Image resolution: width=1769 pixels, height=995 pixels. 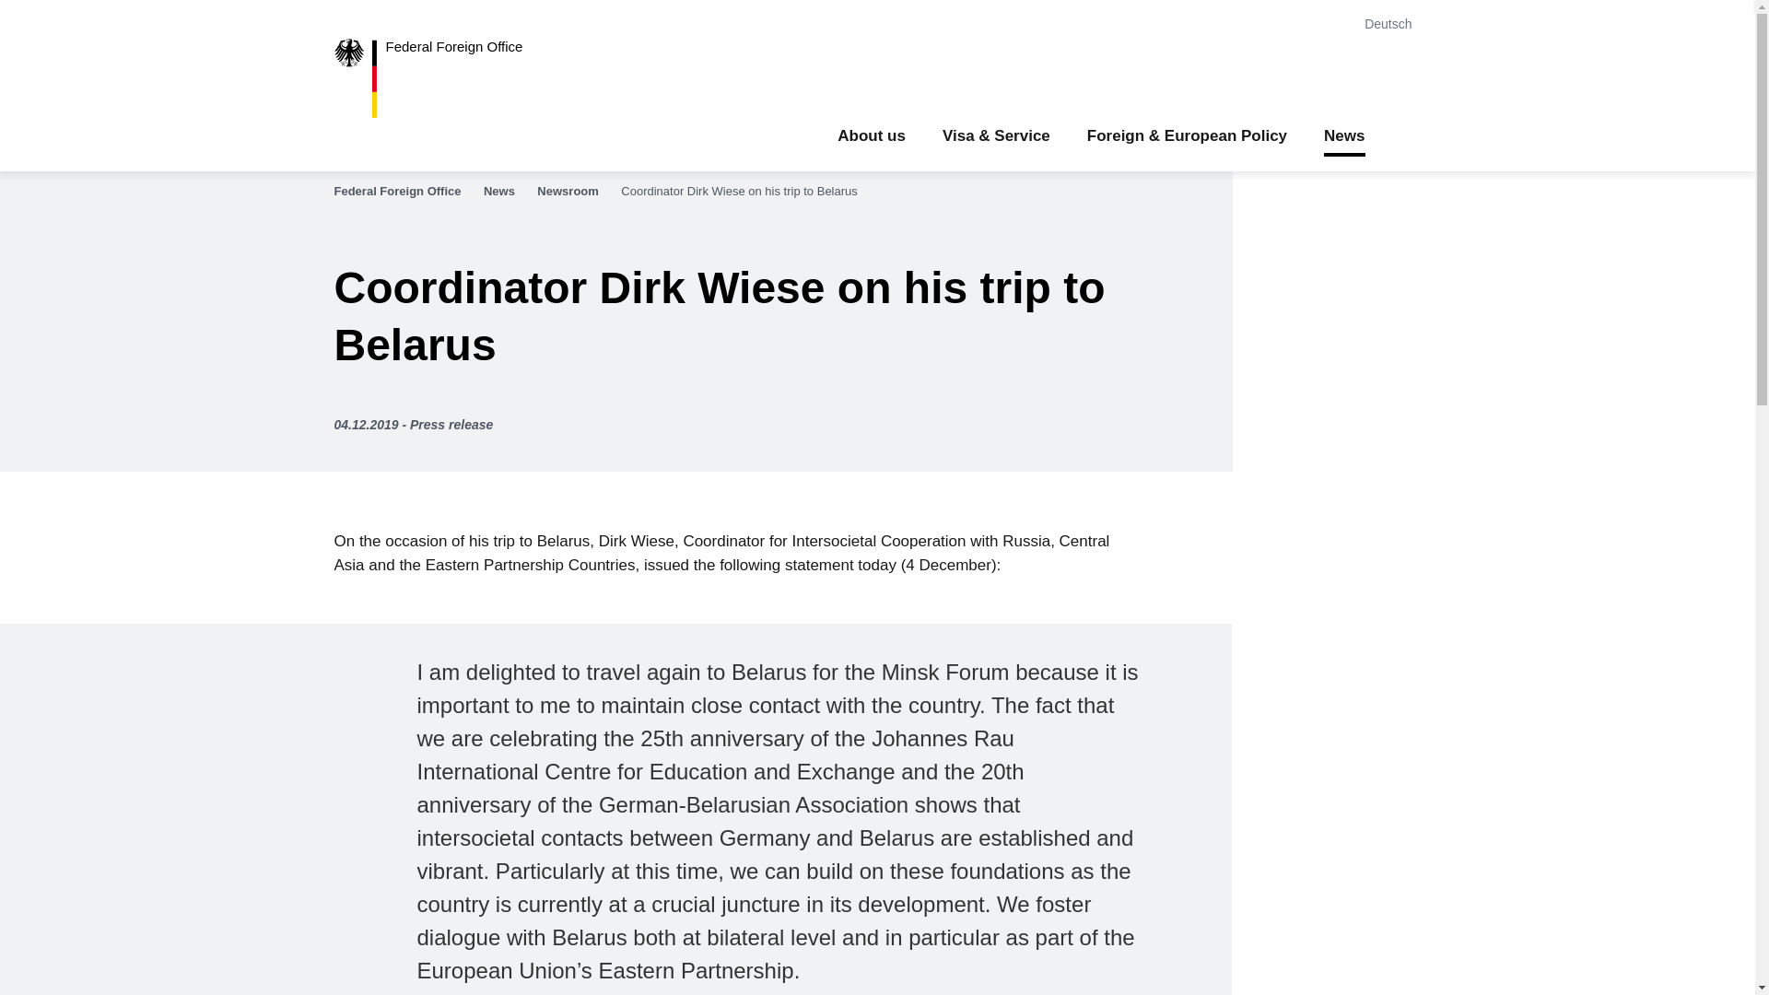 I want to click on Newsroom, so click(x=577, y=192).